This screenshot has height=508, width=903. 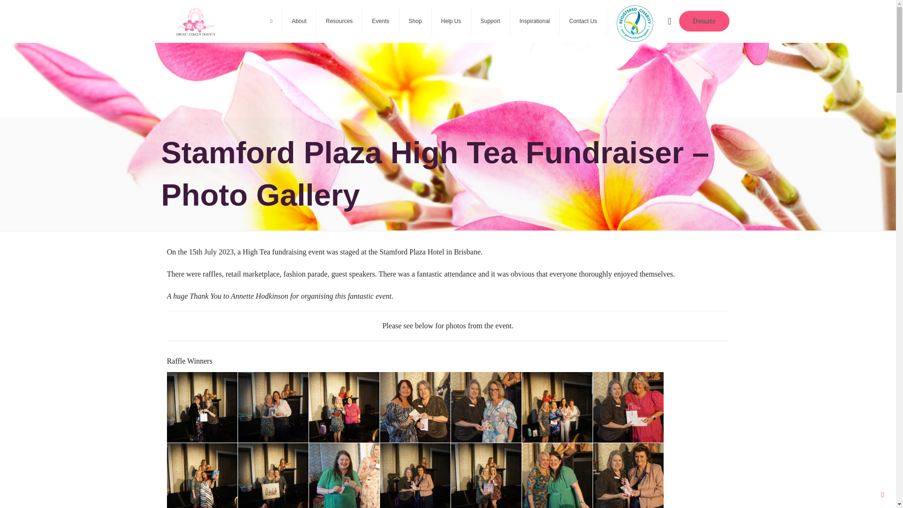 What do you see at coordinates (557, 407) in the screenshot?
I see `534839A3-02A2-45D5-8BA7-3707BA6D6D27` at bounding box center [557, 407].